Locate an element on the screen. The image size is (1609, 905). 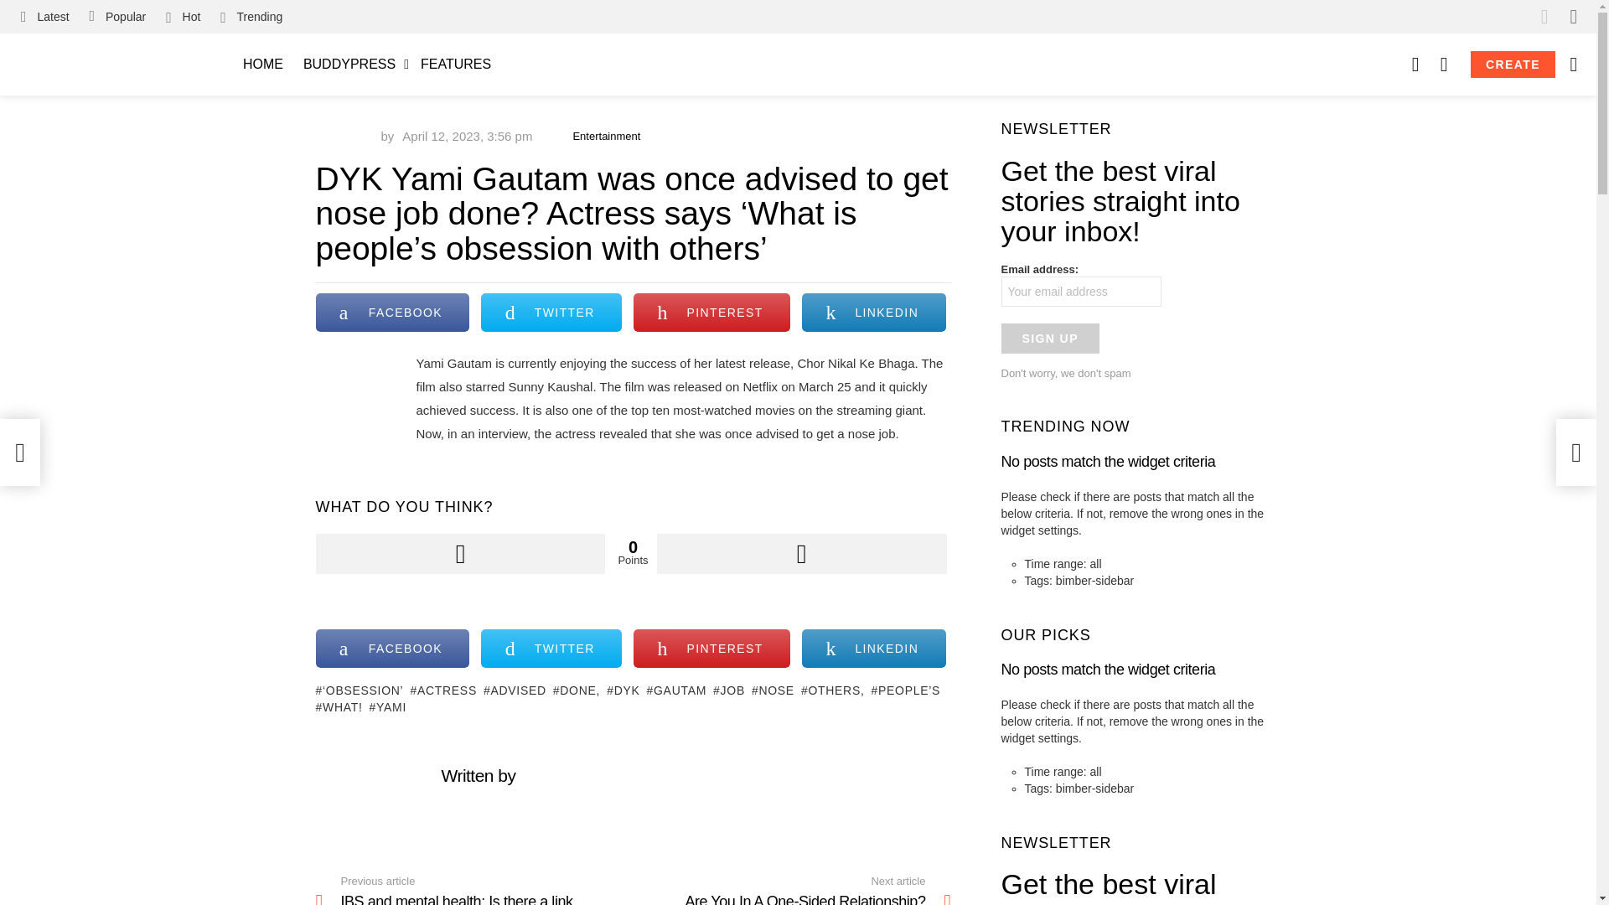
CREATE is located at coordinates (1513, 64).